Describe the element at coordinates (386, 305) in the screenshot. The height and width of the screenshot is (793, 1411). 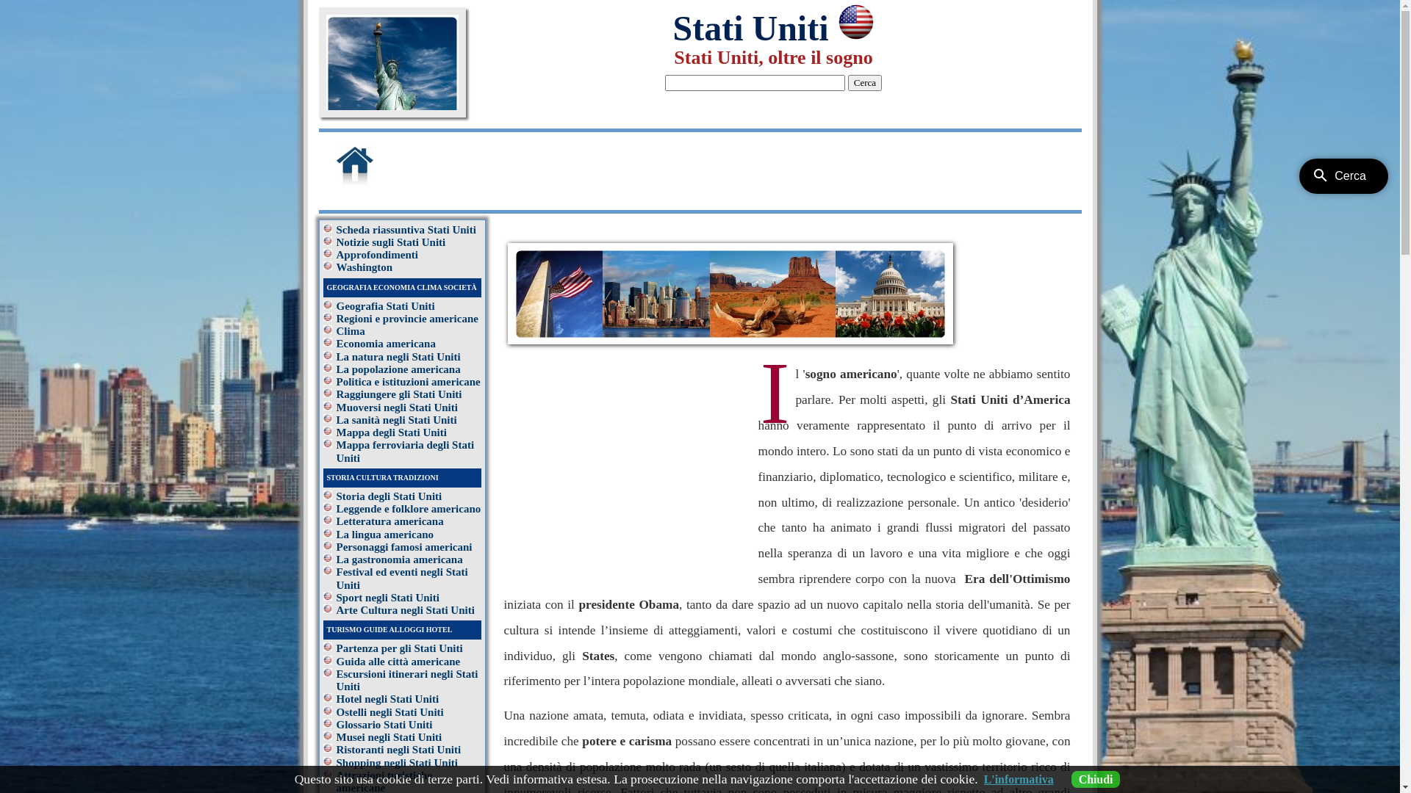
I see `Geografia Stati Uniti` at that location.